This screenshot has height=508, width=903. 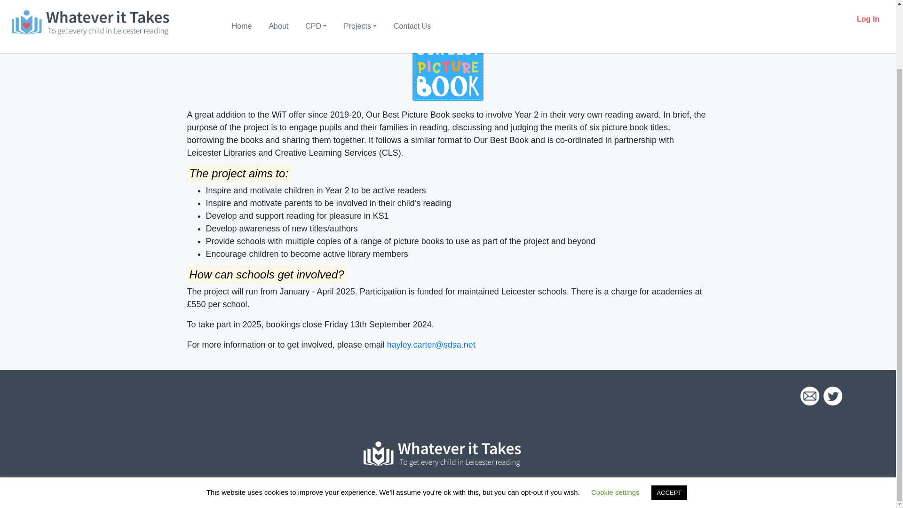 What do you see at coordinates (548, 494) in the screenshot?
I see `SDSA` at bounding box center [548, 494].